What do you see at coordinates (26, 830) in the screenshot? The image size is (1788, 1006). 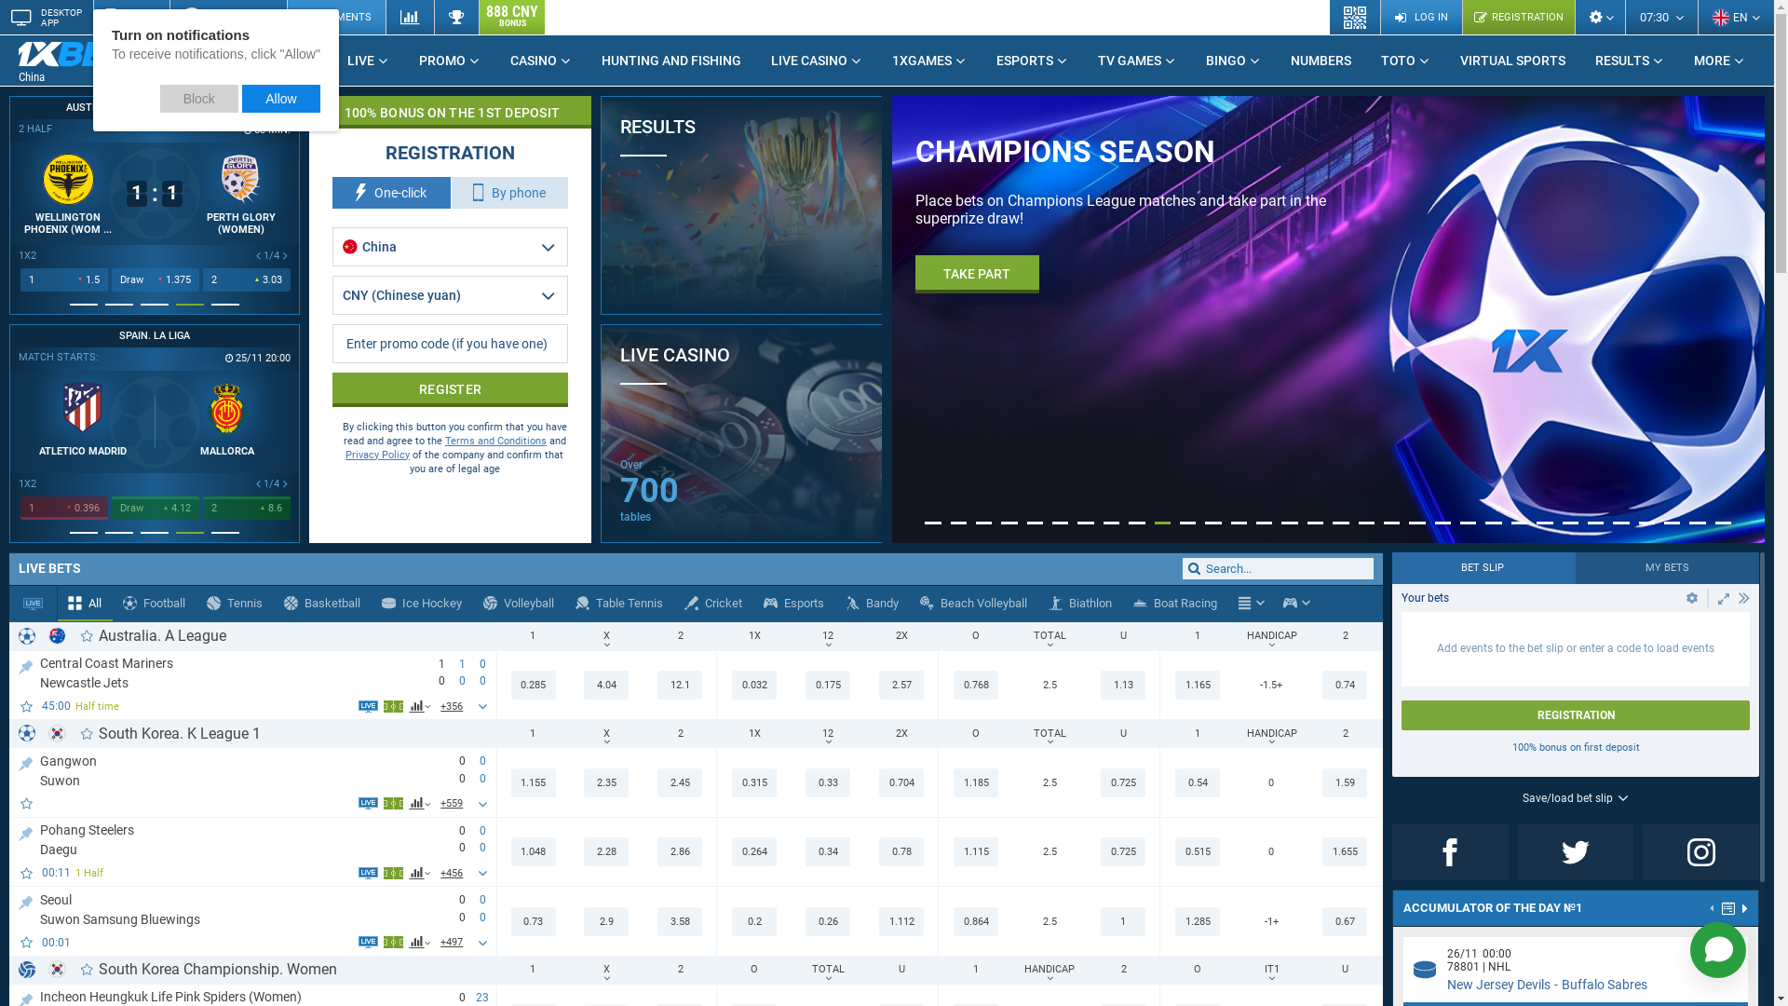 I see `TOP` at bounding box center [26, 830].